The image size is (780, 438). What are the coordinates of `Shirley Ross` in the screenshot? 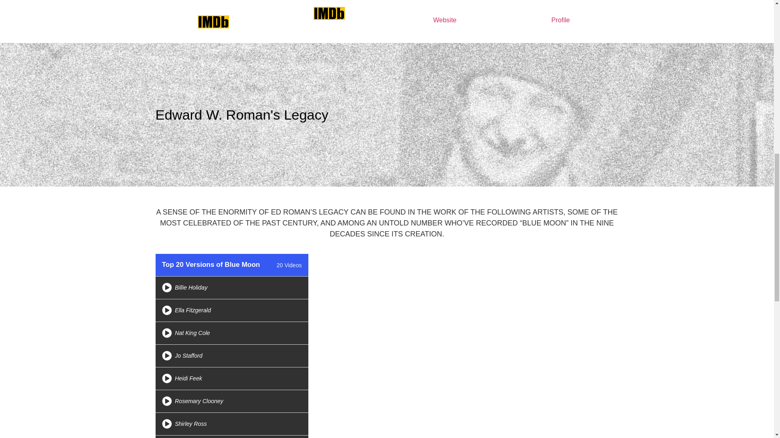 It's located at (191, 423).